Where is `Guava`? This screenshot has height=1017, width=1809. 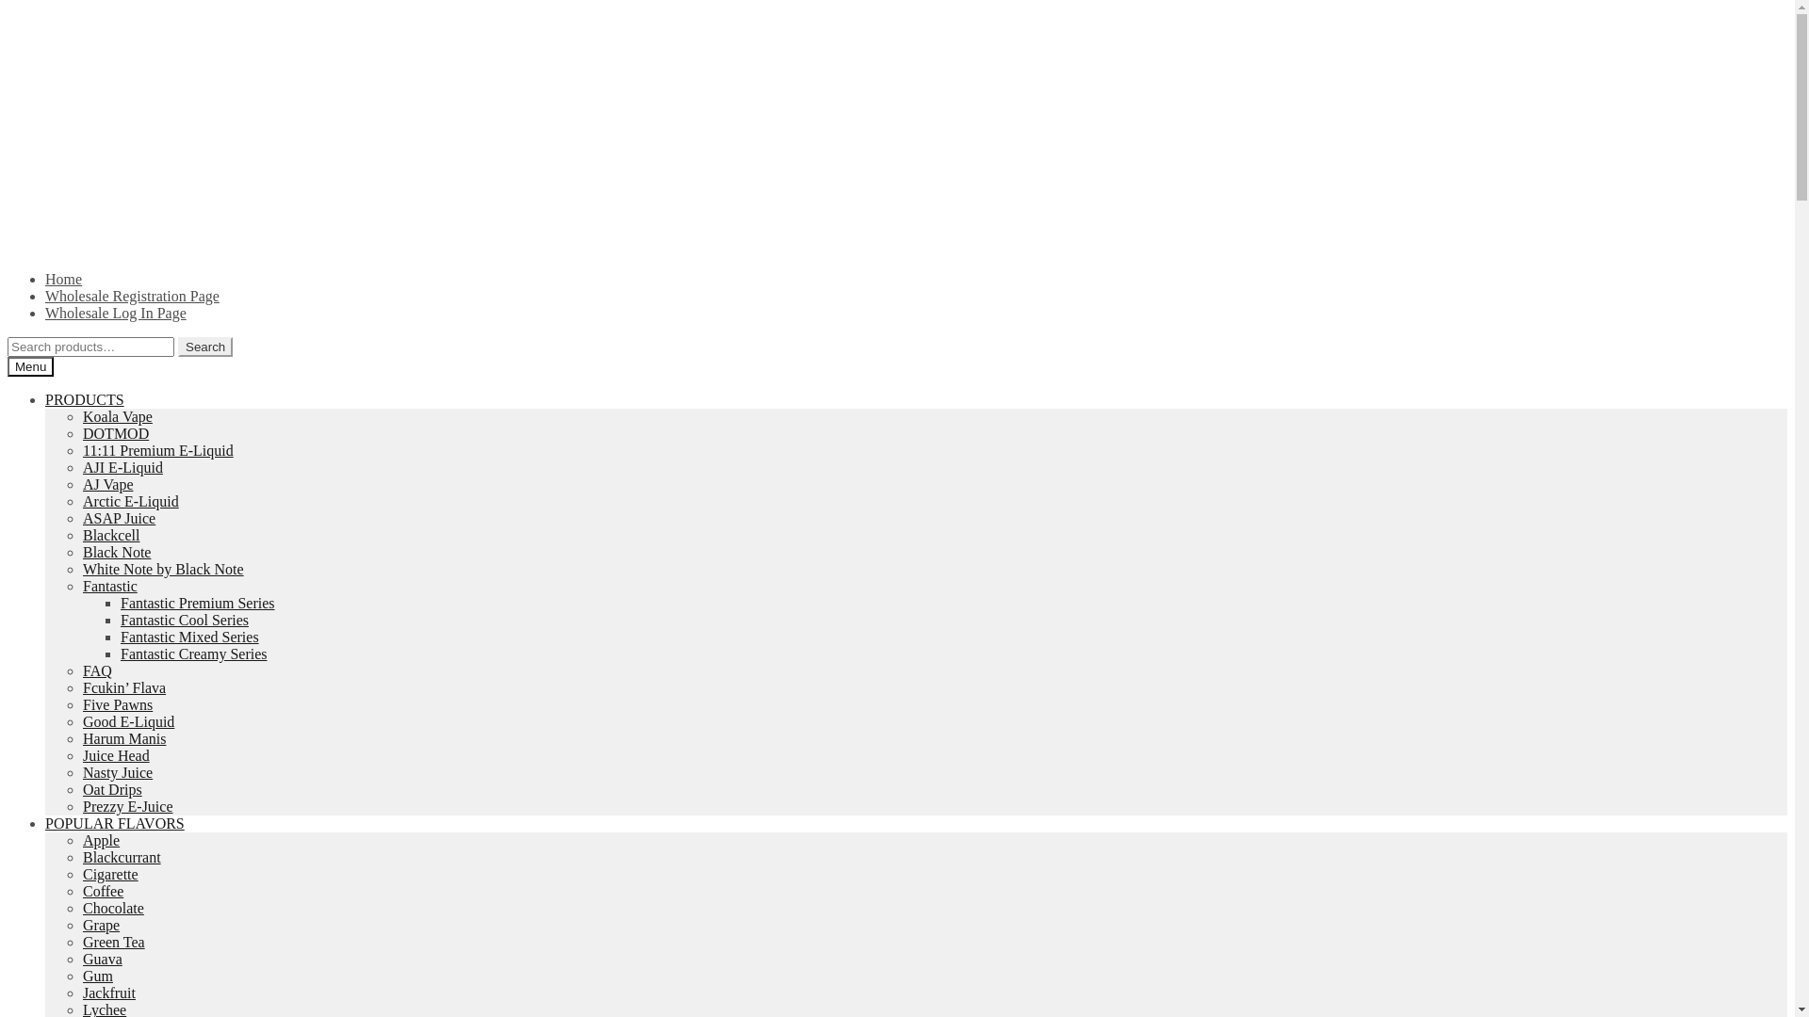
Guava is located at coordinates (103, 959).